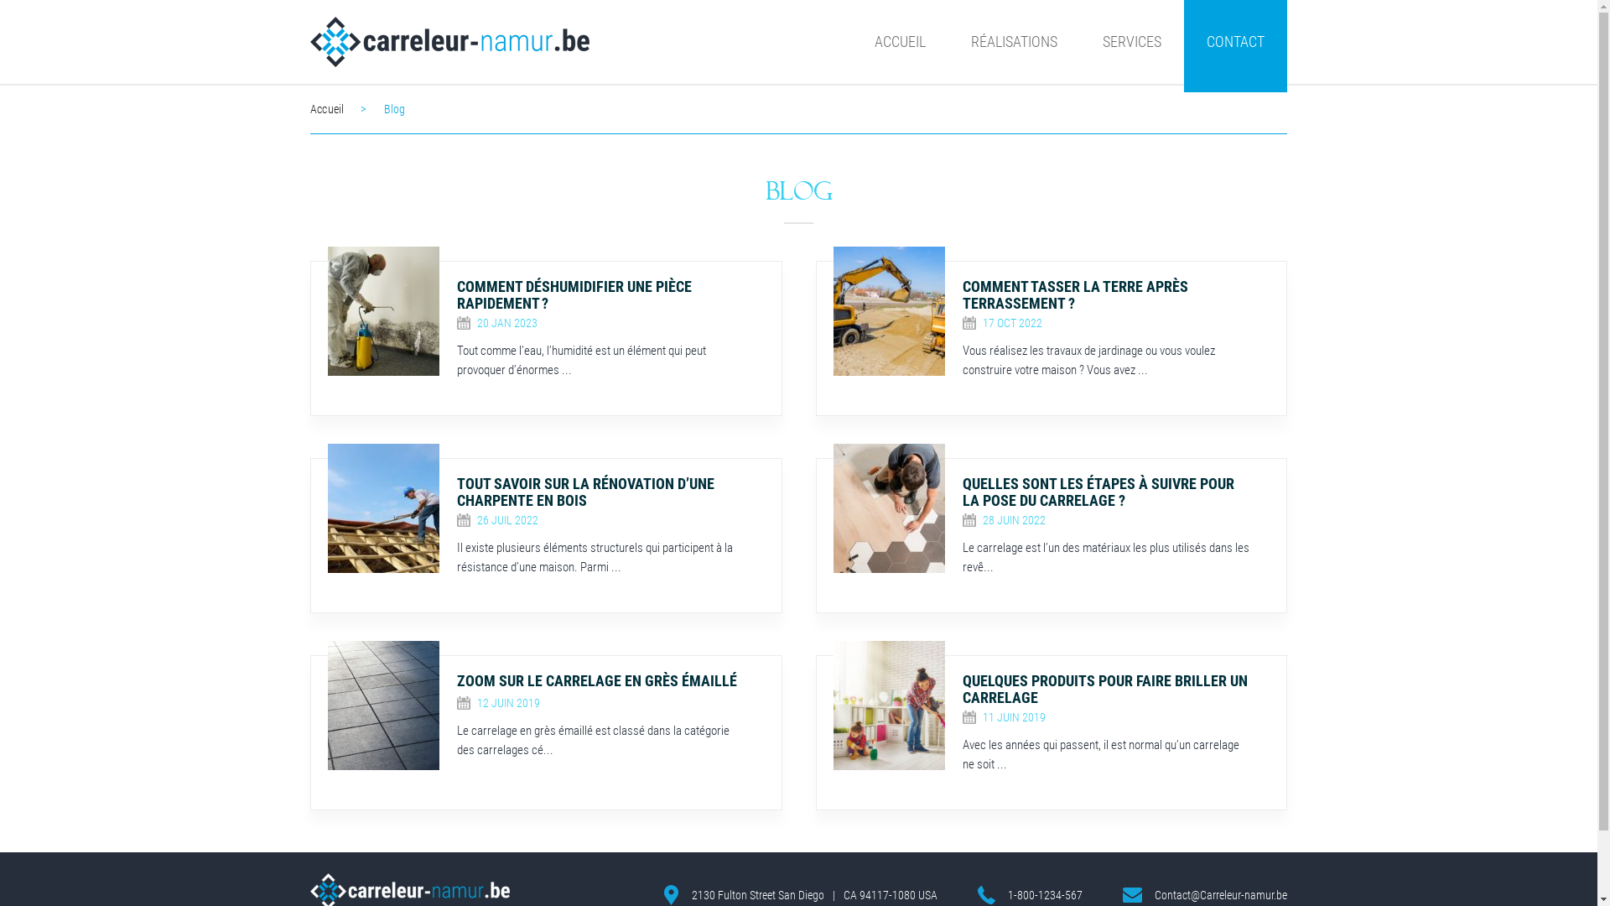 The width and height of the screenshot is (1610, 906). I want to click on QUELQUES PRODUITS POUR FAIRE BRILLER UN CARRELAGE, so click(1109, 690).